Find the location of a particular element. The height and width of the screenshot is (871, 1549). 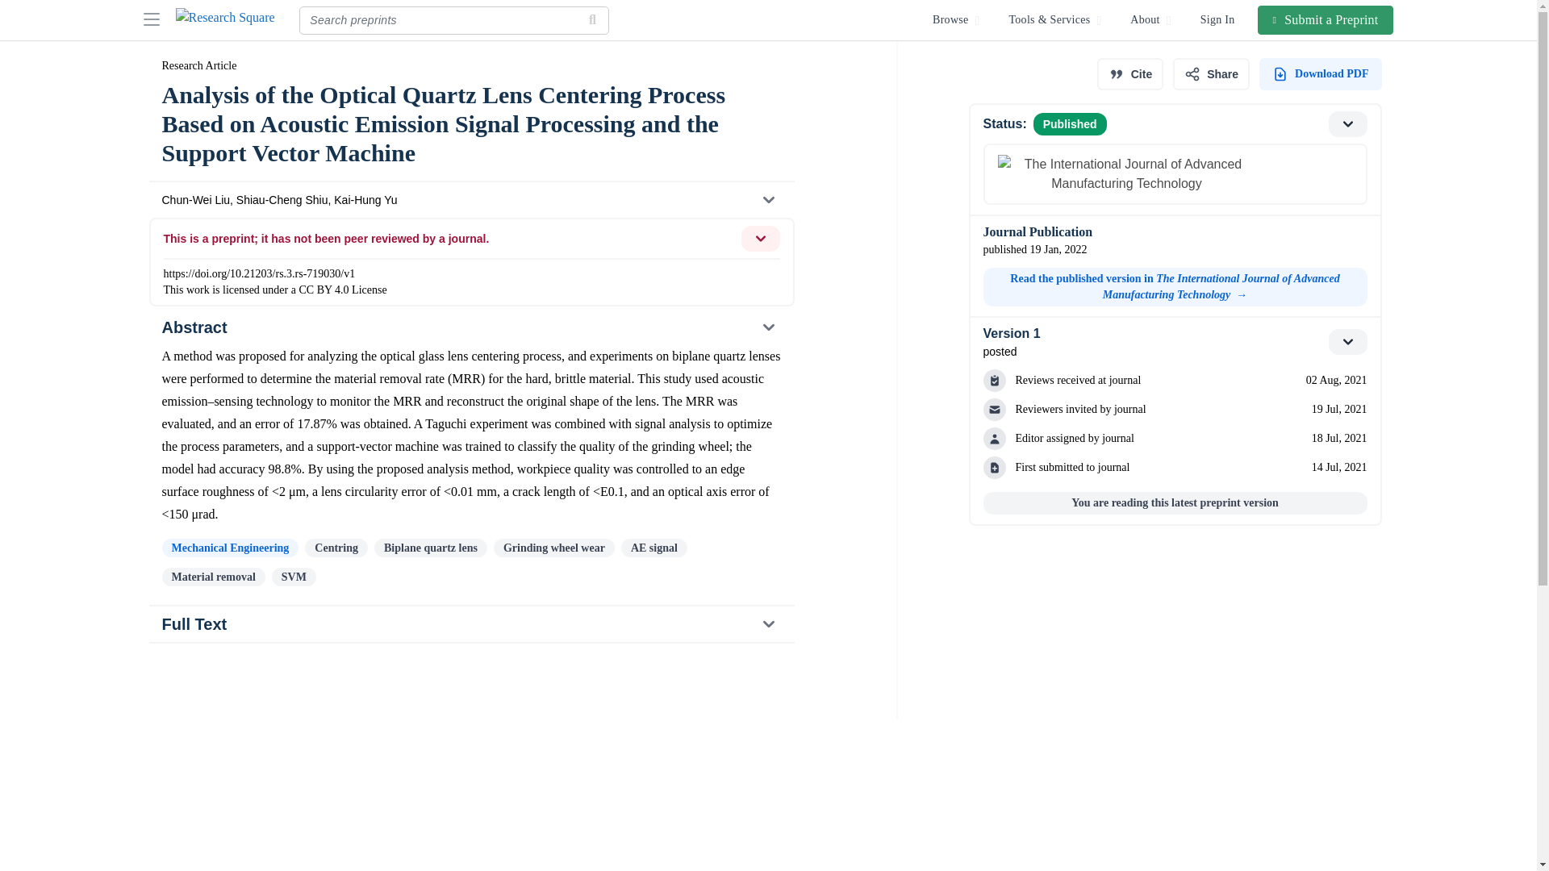

Share is located at coordinates (1211, 74).